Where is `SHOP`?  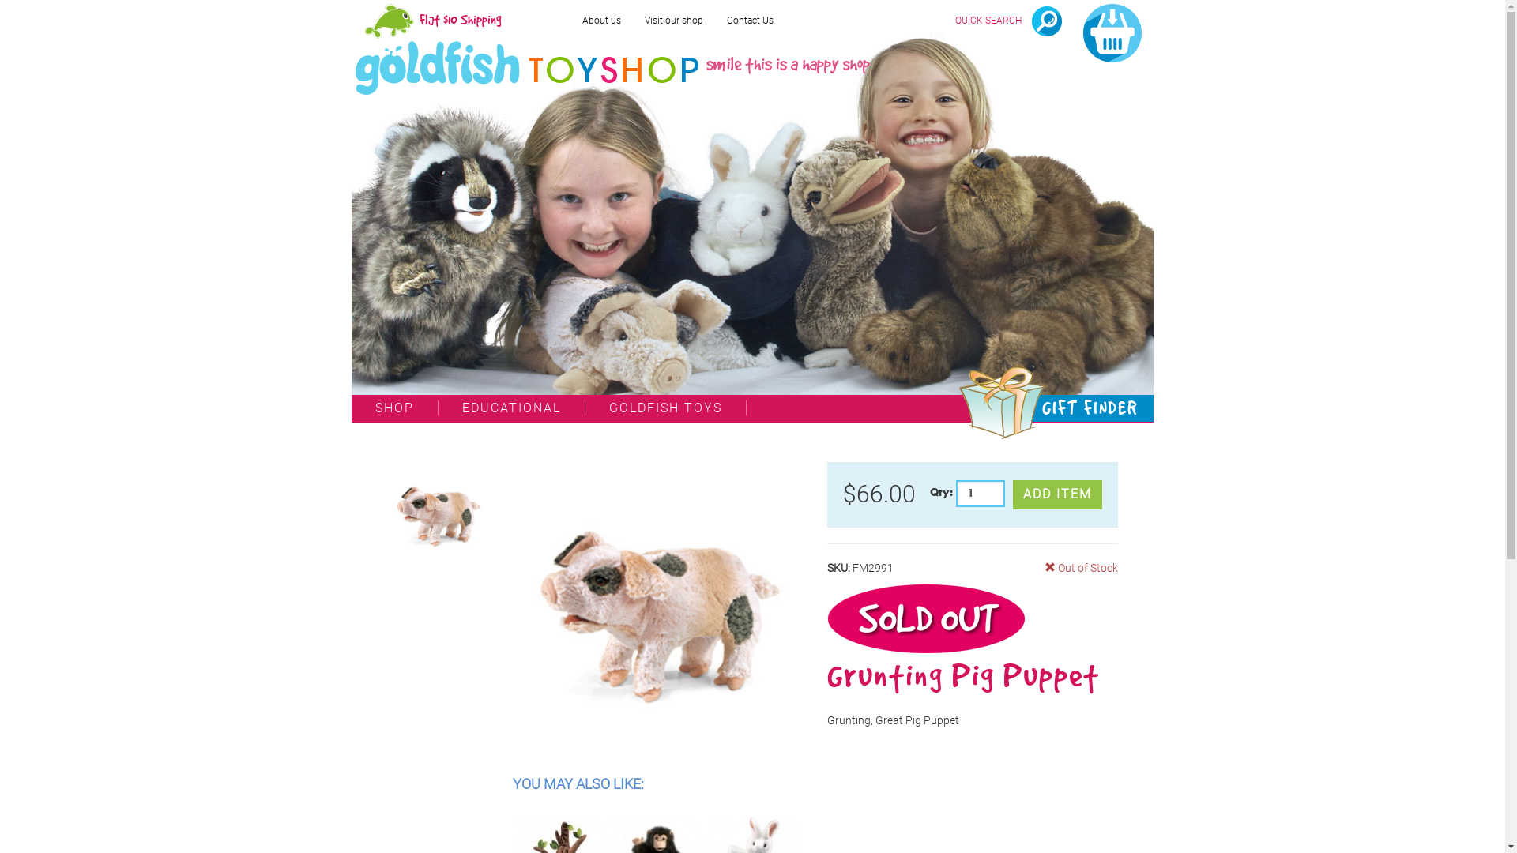 SHOP is located at coordinates (395, 408).